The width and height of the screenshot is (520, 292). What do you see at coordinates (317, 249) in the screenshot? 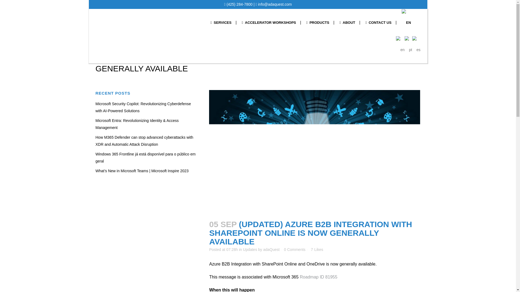
I see `Like this` at bounding box center [317, 249].